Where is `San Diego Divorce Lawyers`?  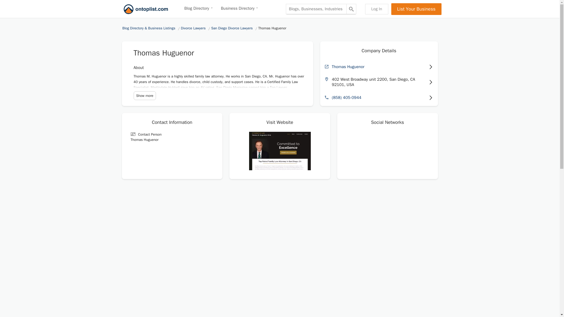 San Diego Divorce Lawyers is located at coordinates (233, 28).